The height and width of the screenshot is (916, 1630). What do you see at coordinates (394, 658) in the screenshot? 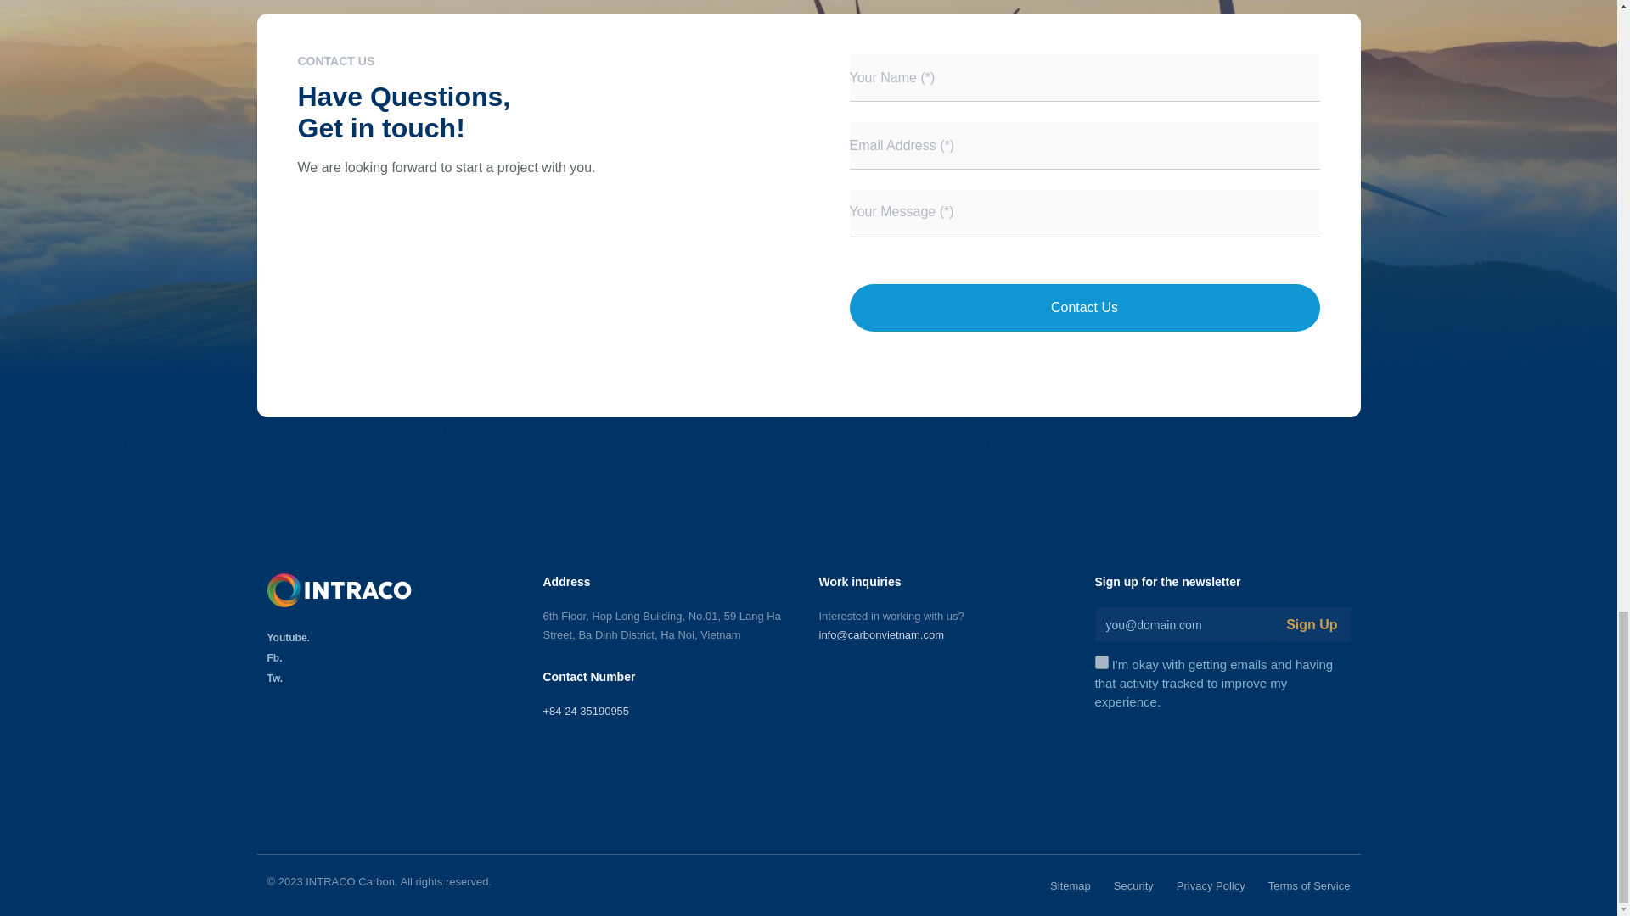
I see `Fb.` at bounding box center [394, 658].